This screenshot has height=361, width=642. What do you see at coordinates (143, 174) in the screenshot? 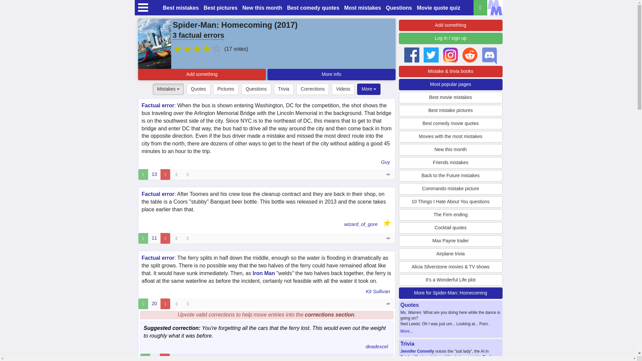
I see `I like this` at bounding box center [143, 174].